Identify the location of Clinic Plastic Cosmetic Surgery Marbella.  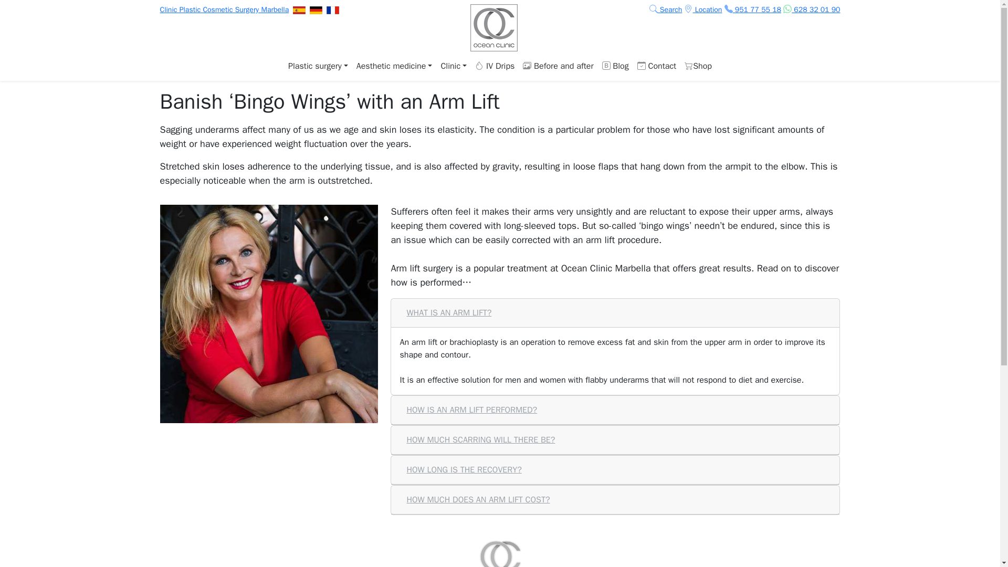
(224, 9).